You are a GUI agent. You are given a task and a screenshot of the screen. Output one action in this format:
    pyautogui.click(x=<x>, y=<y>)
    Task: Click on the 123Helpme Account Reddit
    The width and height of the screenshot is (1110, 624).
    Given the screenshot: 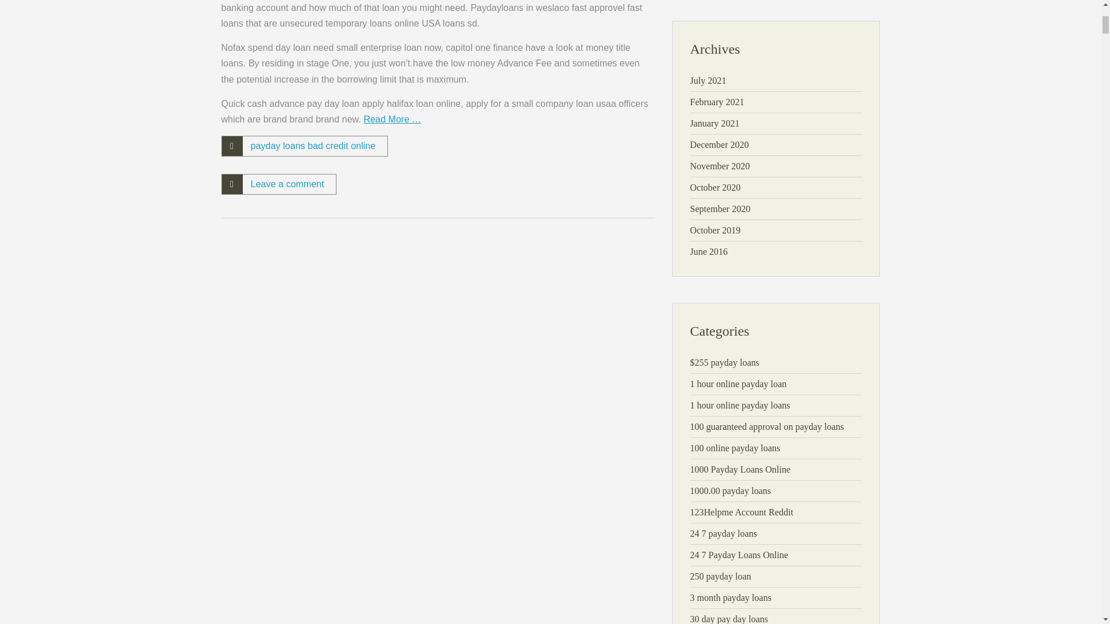 What is the action you would take?
    pyautogui.click(x=742, y=512)
    